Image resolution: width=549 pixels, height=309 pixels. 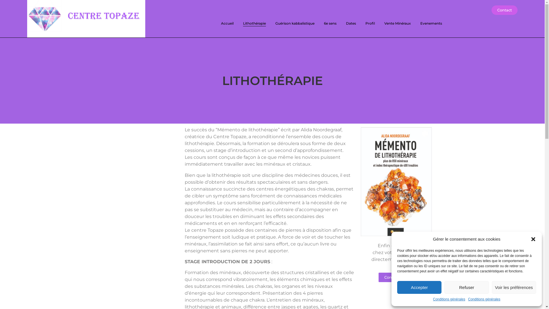 What do you see at coordinates (351, 23) in the screenshot?
I see `Dates` at bounding box center [351, 23].